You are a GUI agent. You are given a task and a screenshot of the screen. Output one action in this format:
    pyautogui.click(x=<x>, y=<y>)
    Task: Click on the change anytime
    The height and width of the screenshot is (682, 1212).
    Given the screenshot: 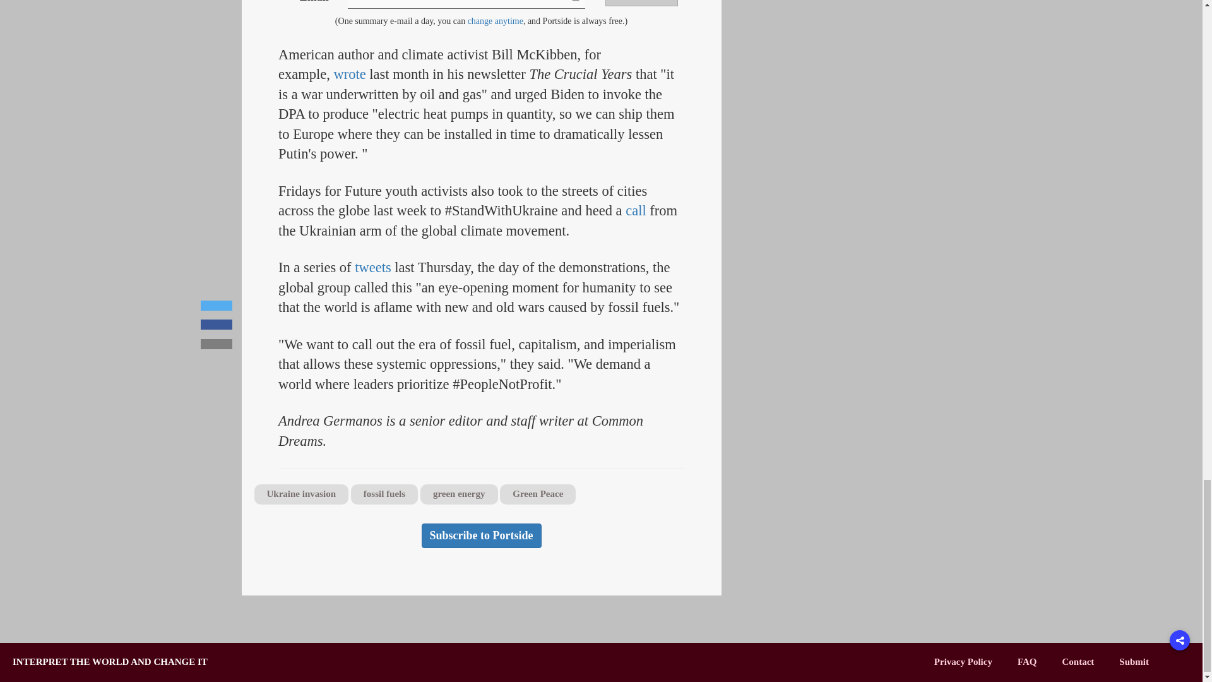 What is the action you would take?
    pyautogui.click(x=496, y=21)
    